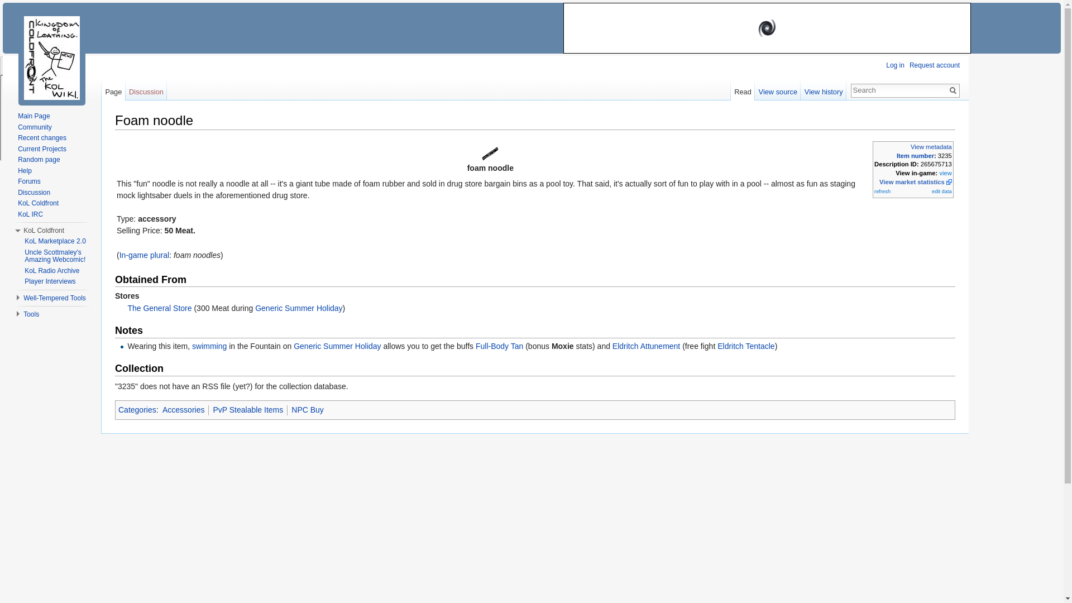 This screenshot has width=1072, height=603. I want to click on Page, so click(113, 89).